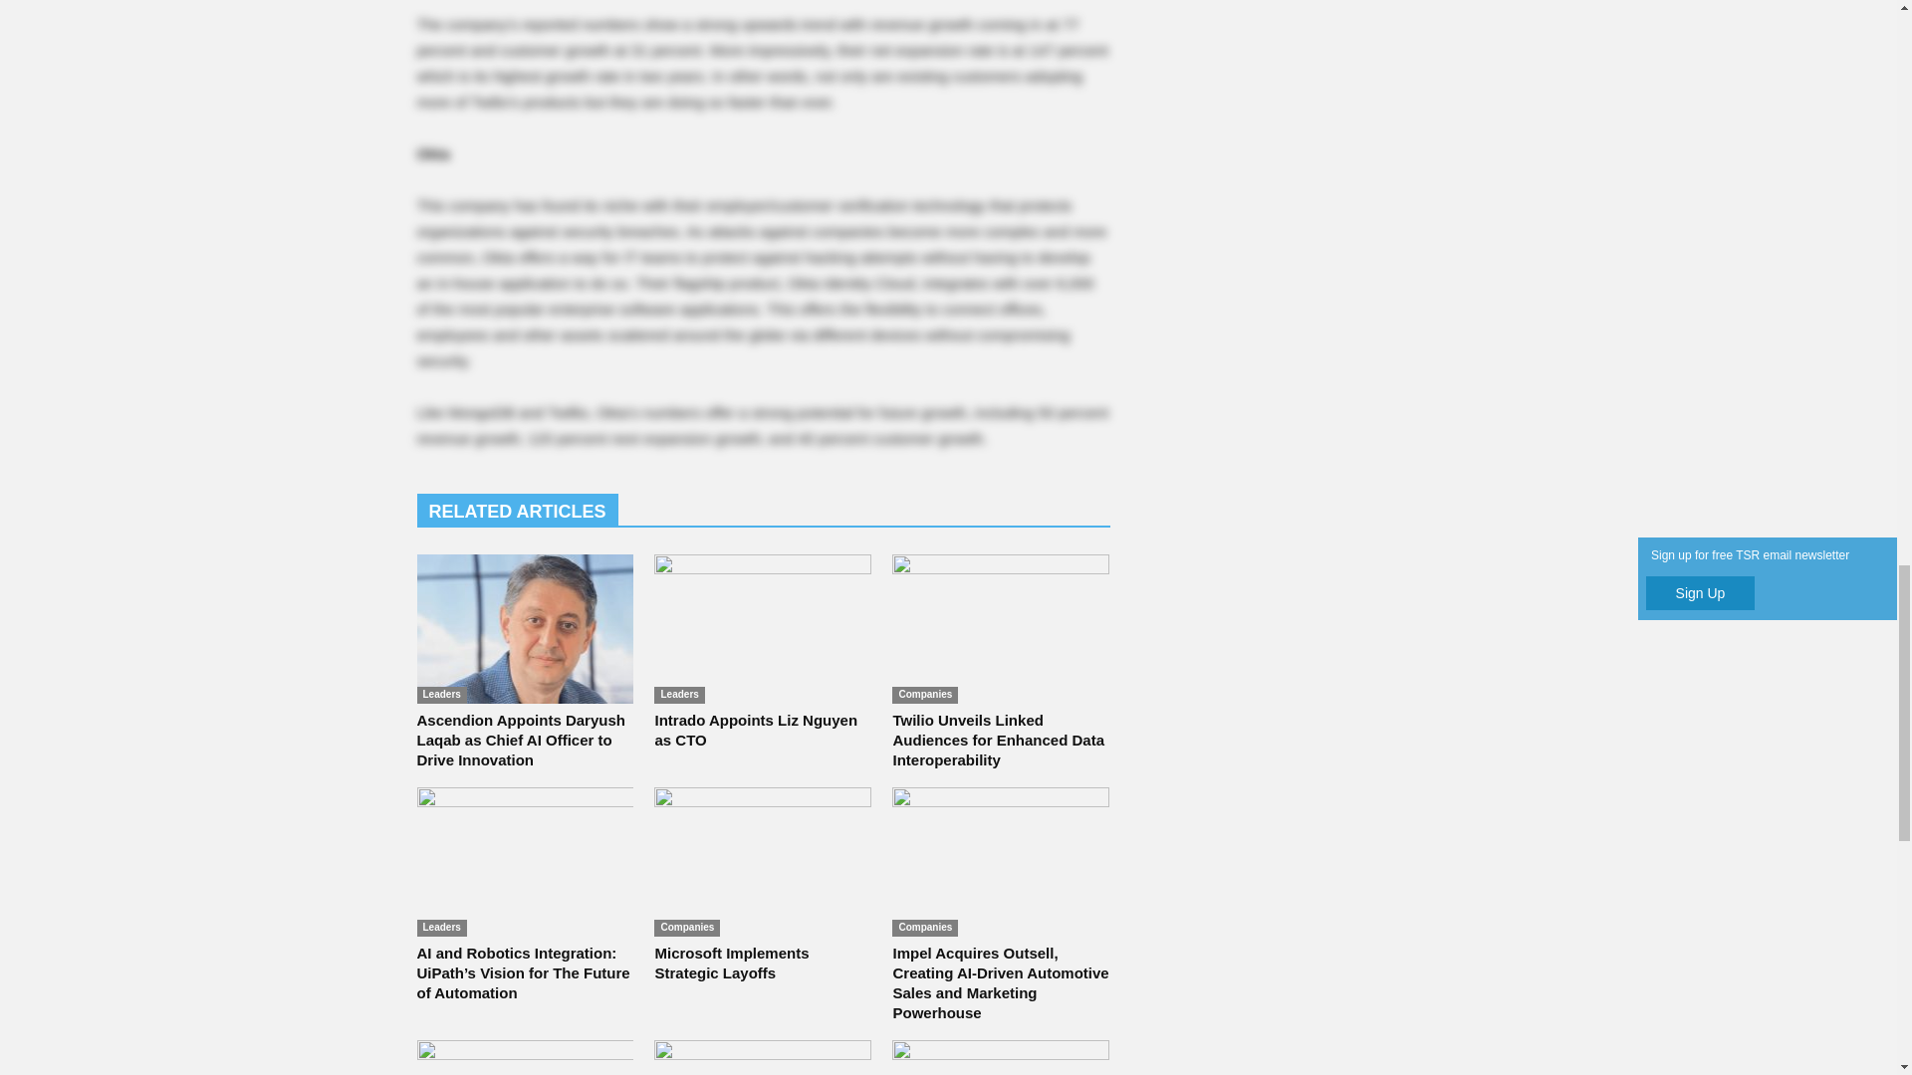  What do you see at coordinates (763, 629) in the screenshot?
I see `Intrado Appoints Liz Nguyen as CTO` at bounding box center [763, 629].